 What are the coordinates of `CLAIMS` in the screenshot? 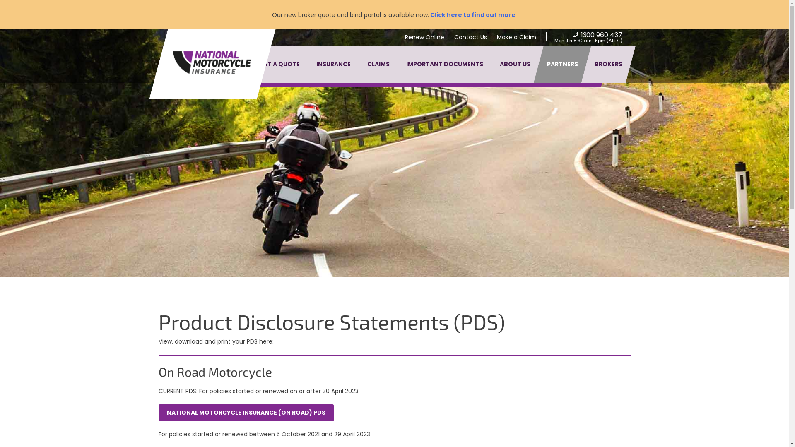 It's located at (378, 64).